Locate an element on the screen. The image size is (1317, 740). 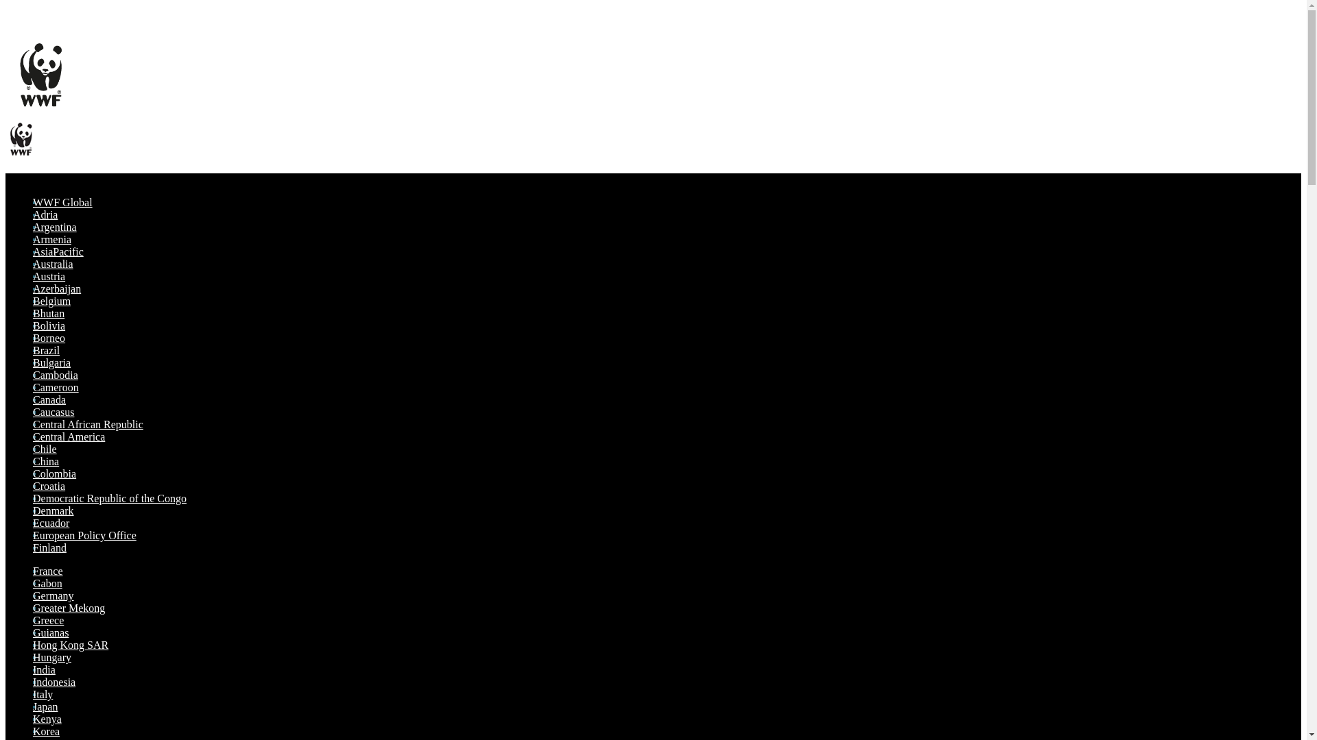
Croatia is located at coordinates (49, 486).